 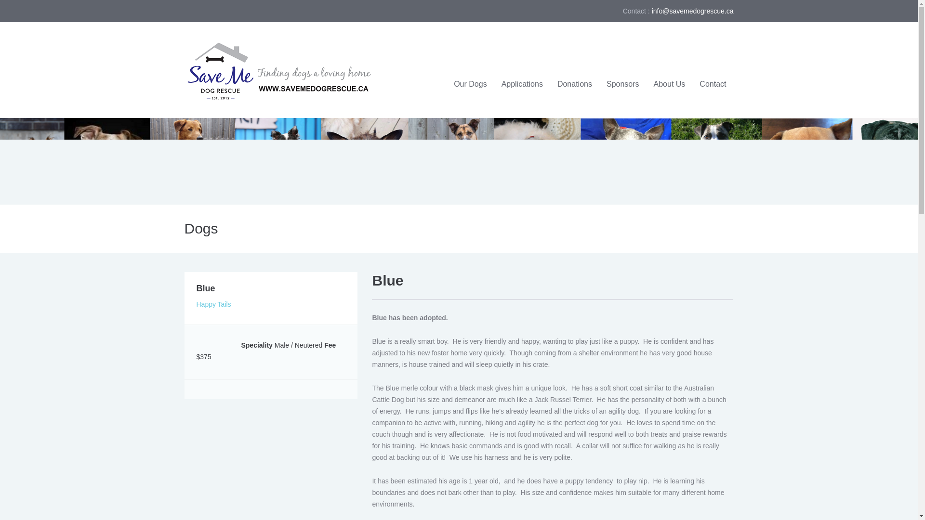 I want to click on Our Dogs, so click(x=470, y=84).